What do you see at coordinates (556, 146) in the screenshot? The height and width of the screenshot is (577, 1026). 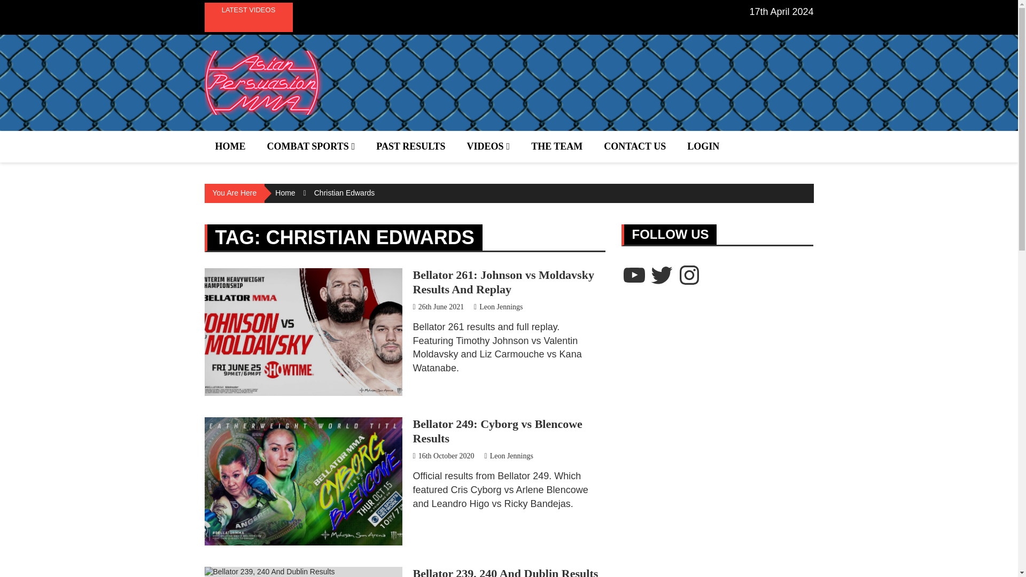 I see `THE TEAM` at bounding box center [556, 146].